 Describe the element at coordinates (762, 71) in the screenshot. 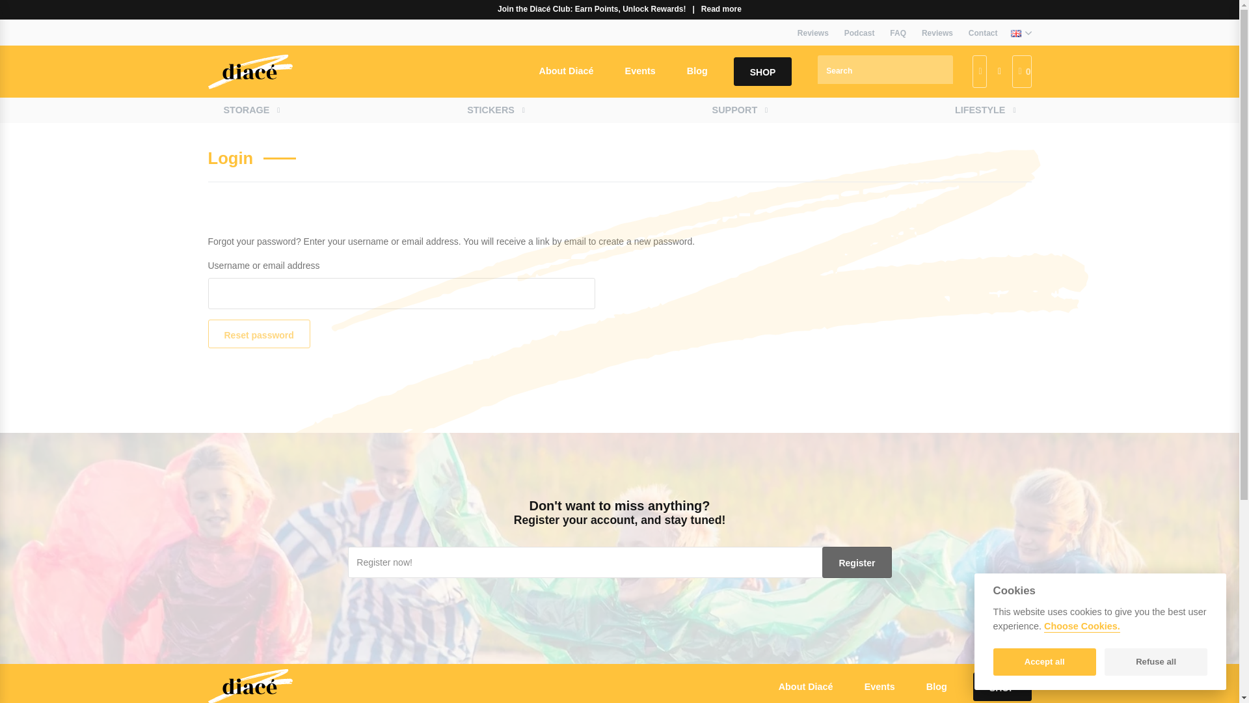

I see `SHOP` at that location.